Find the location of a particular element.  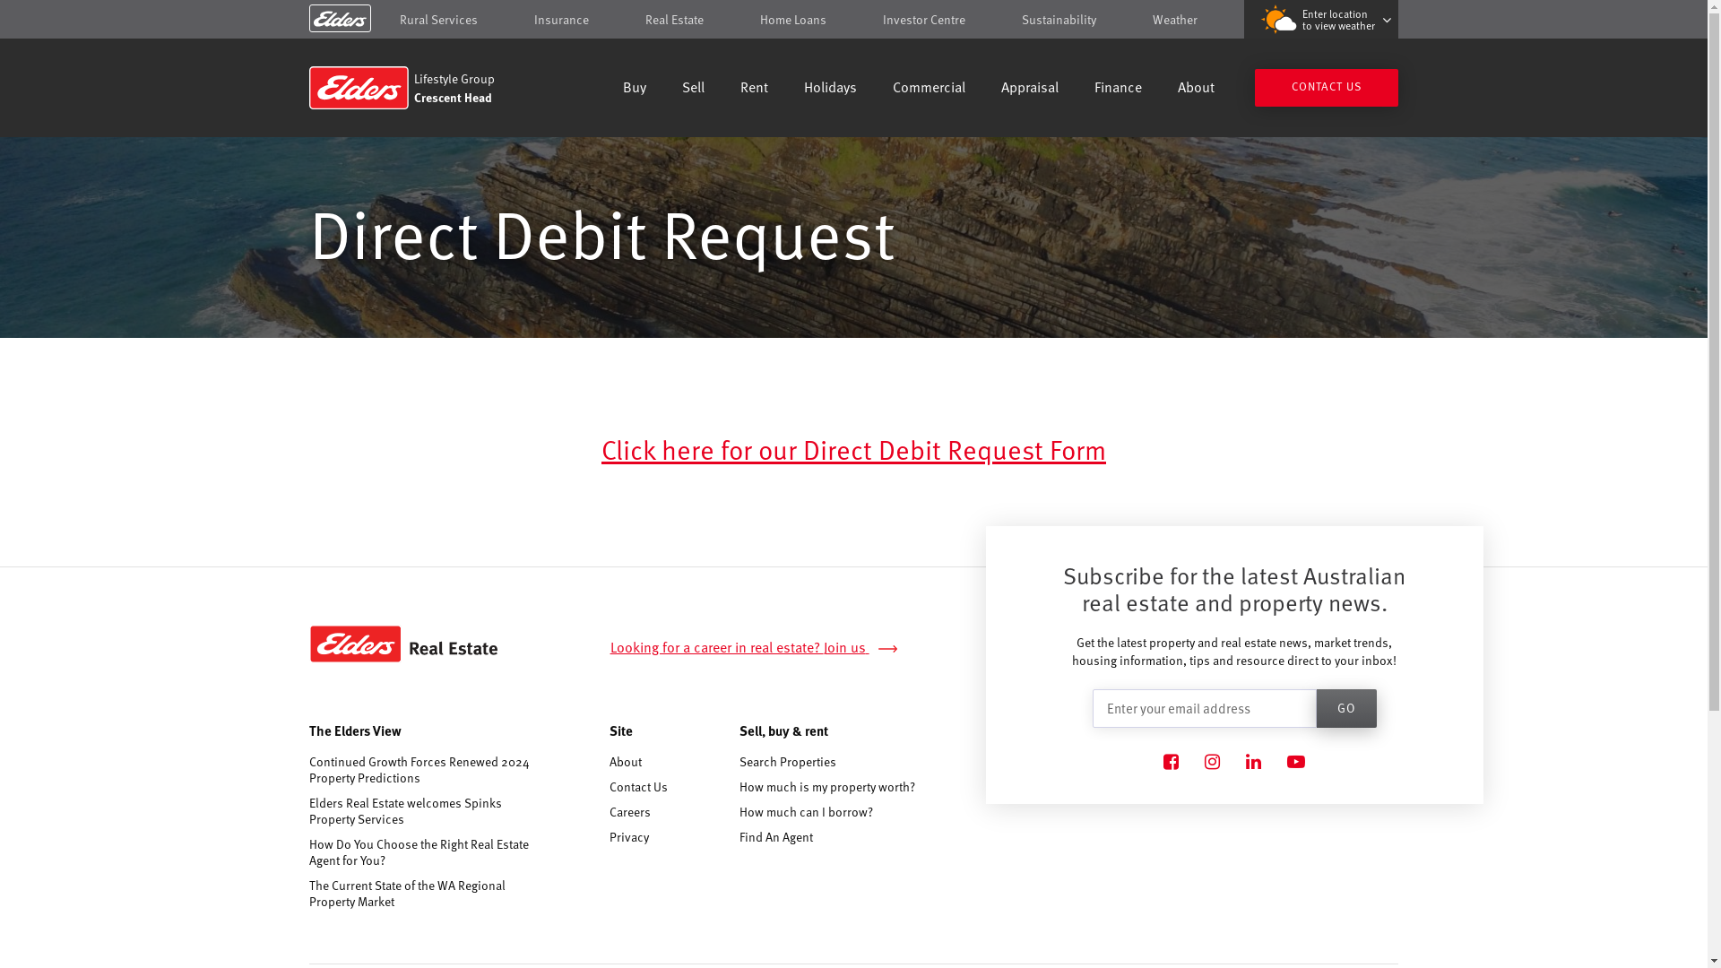

Find An Agent is located at coordinates (776, 837).